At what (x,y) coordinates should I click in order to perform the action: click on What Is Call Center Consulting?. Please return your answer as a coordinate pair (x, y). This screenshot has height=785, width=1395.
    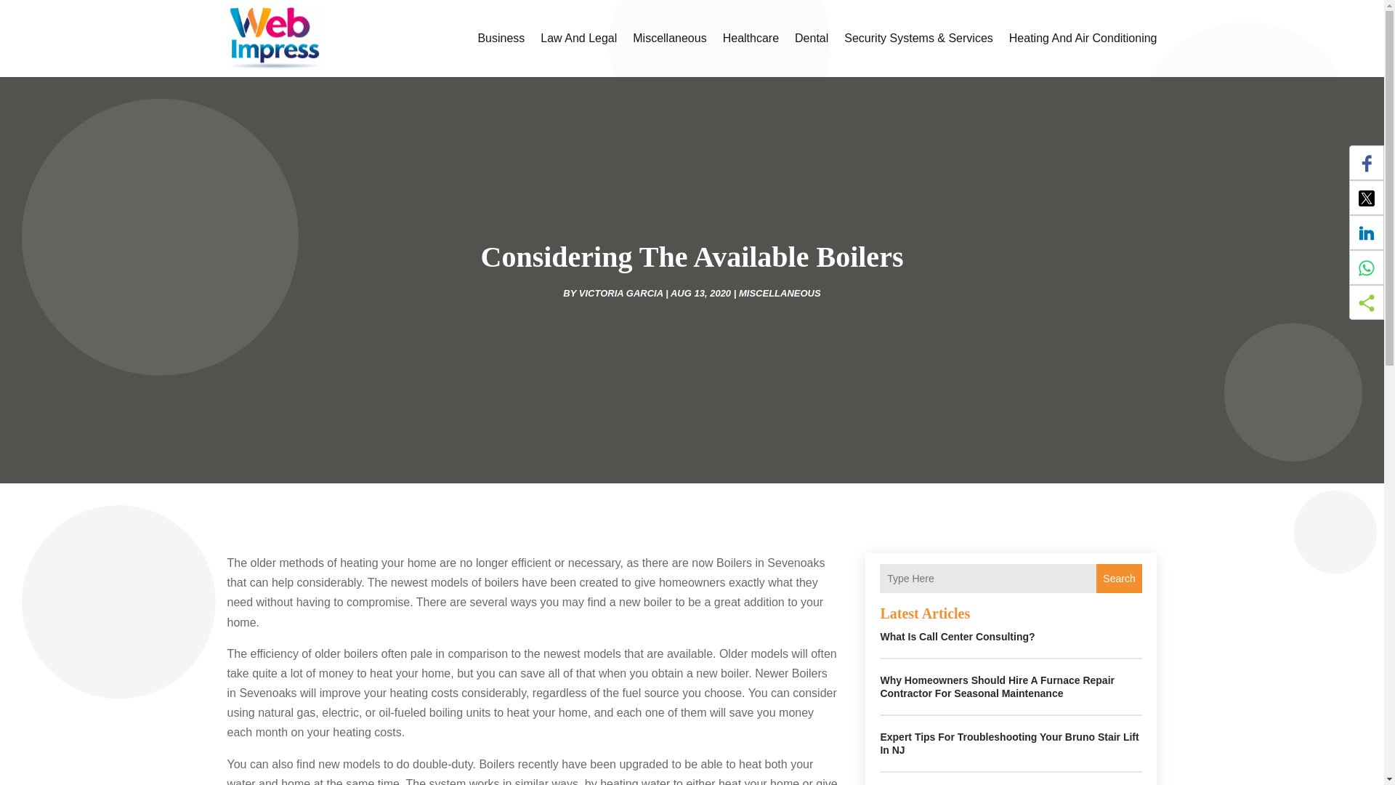
    Looking at the image, I should click on (958, 637).